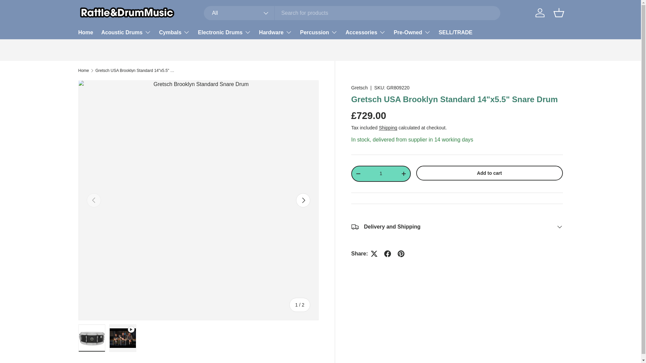  Describe the element at coordinates (381, 173) in the screenshot. I see `1` at that location.